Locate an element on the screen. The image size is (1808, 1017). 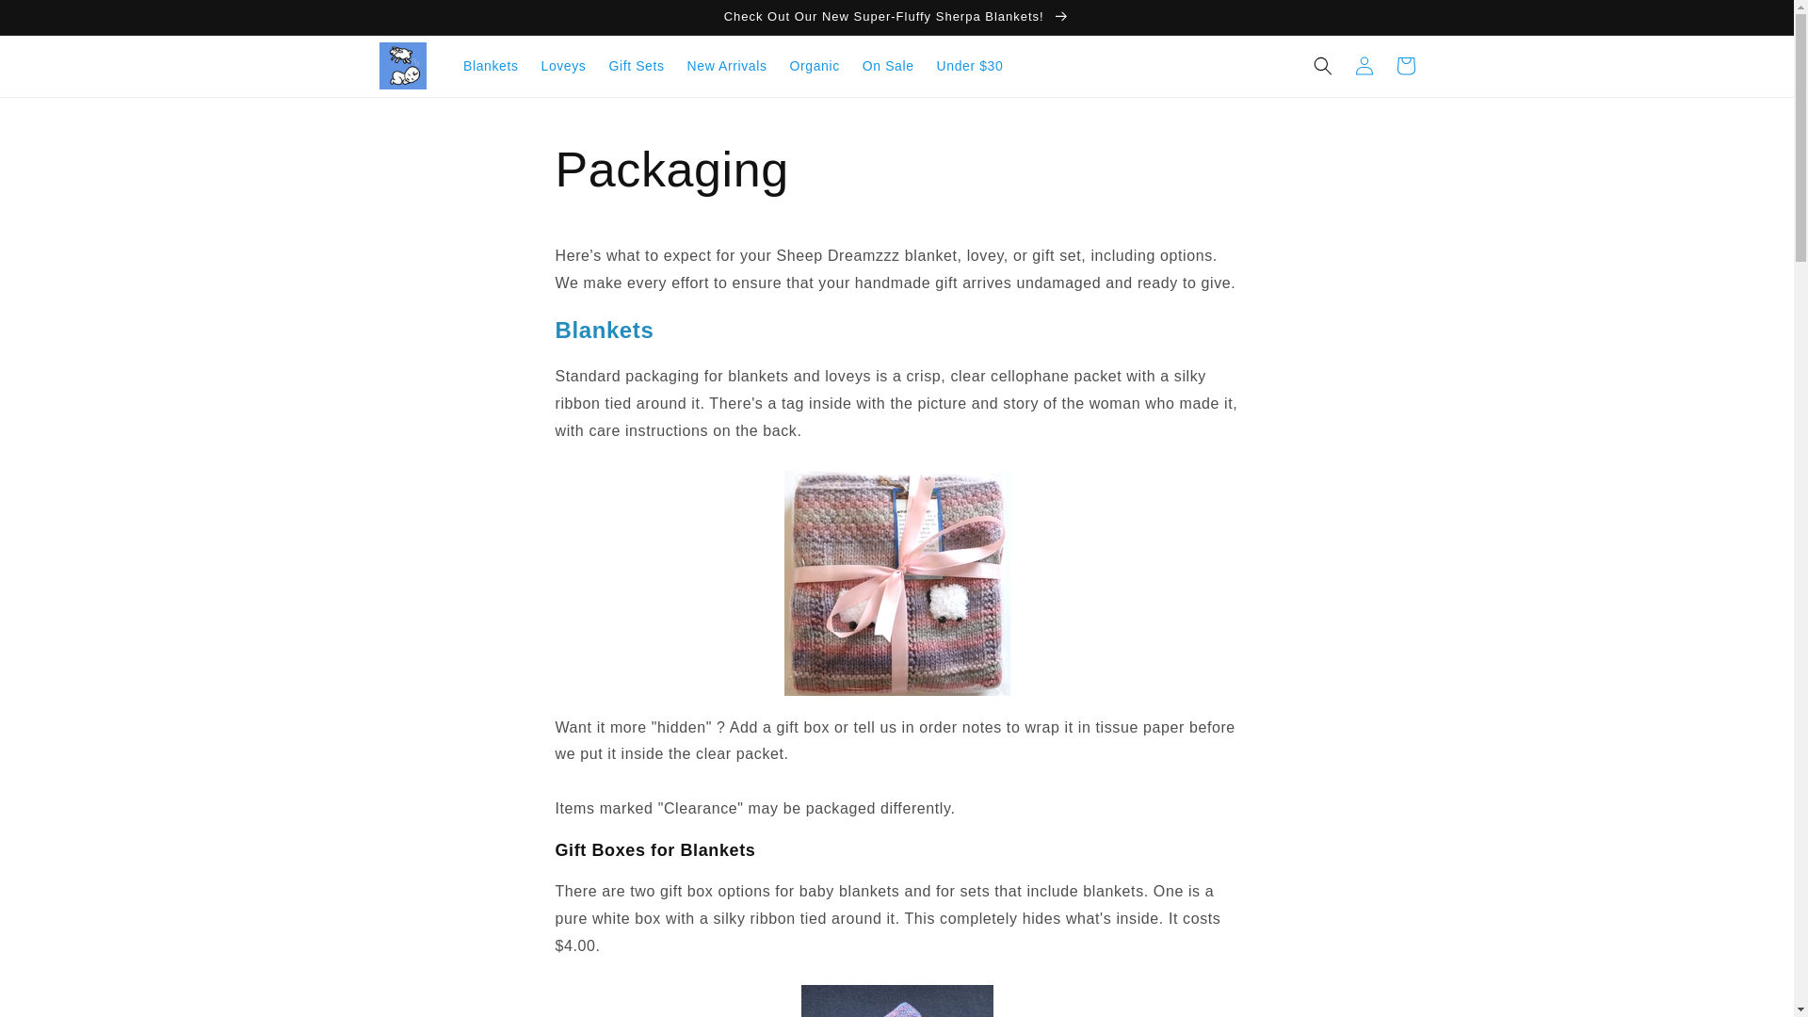
New Arrivals is located at coordinates (727, 65).